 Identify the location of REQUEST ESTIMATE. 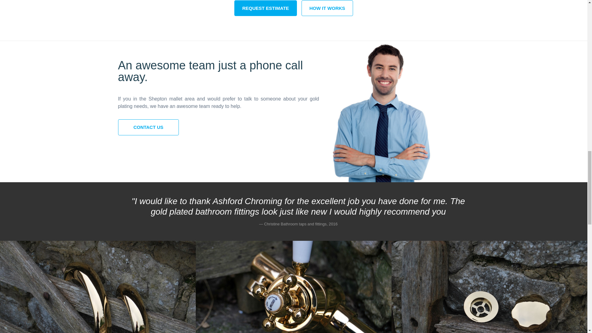
(266, 8).